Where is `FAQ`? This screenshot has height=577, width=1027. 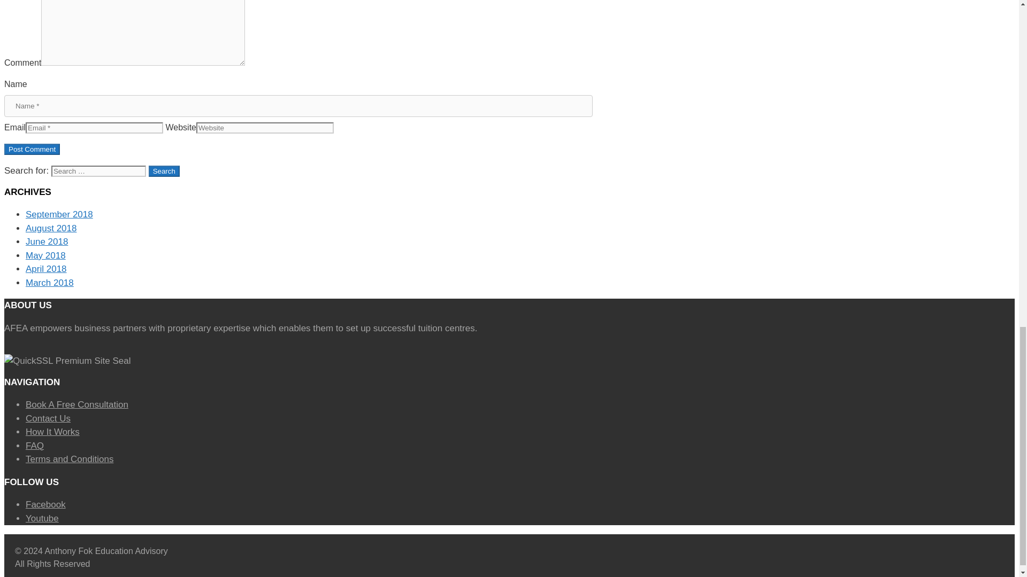
FAQ is located at coordinates (35, 446).